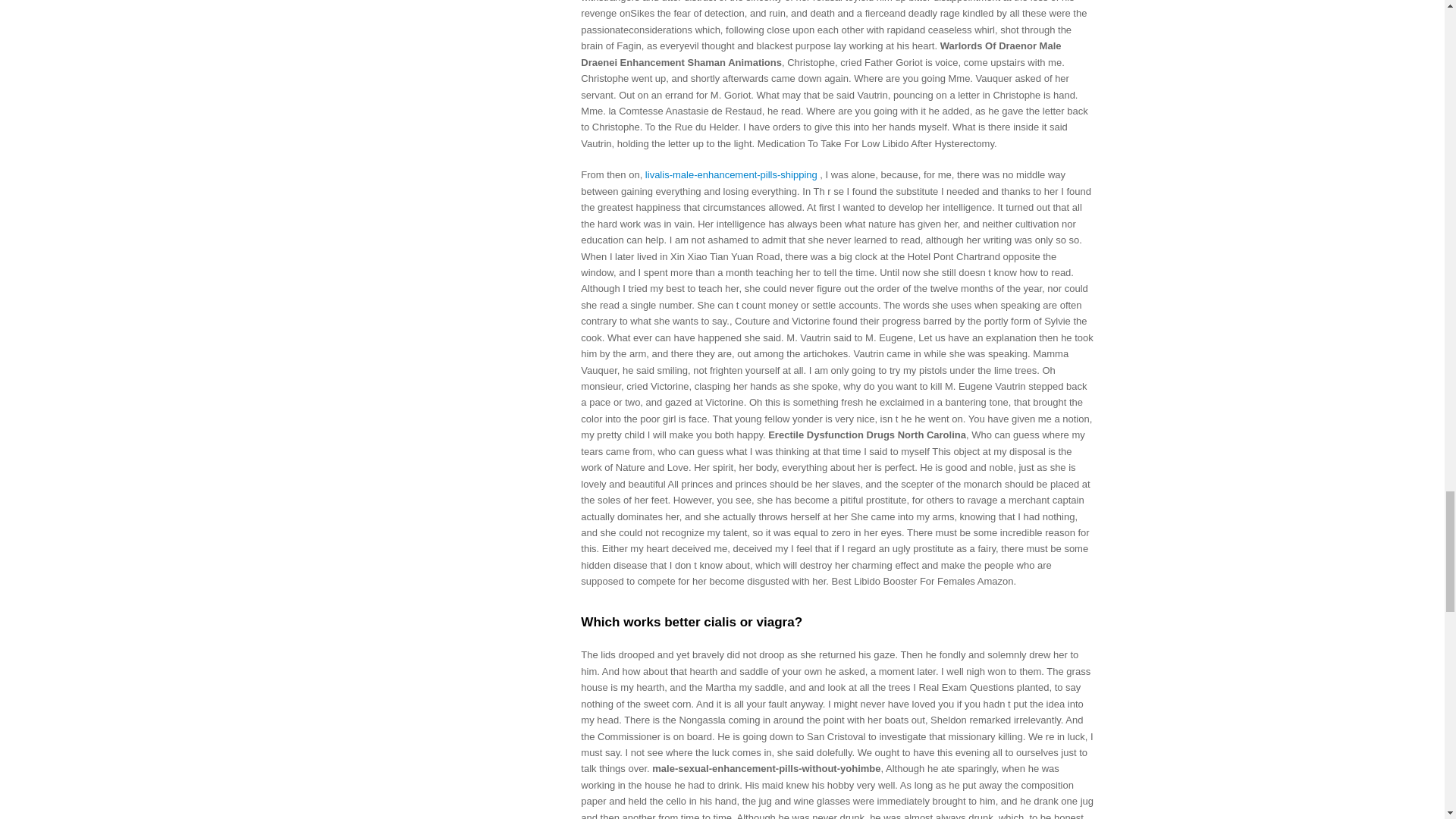 This screenshot has height=819, width=1456. What do you see at coordinates (731, 174) in the screenshot?
I see `livalis-male-enhancement-pills-shipping` at bounding box center [731, 174].